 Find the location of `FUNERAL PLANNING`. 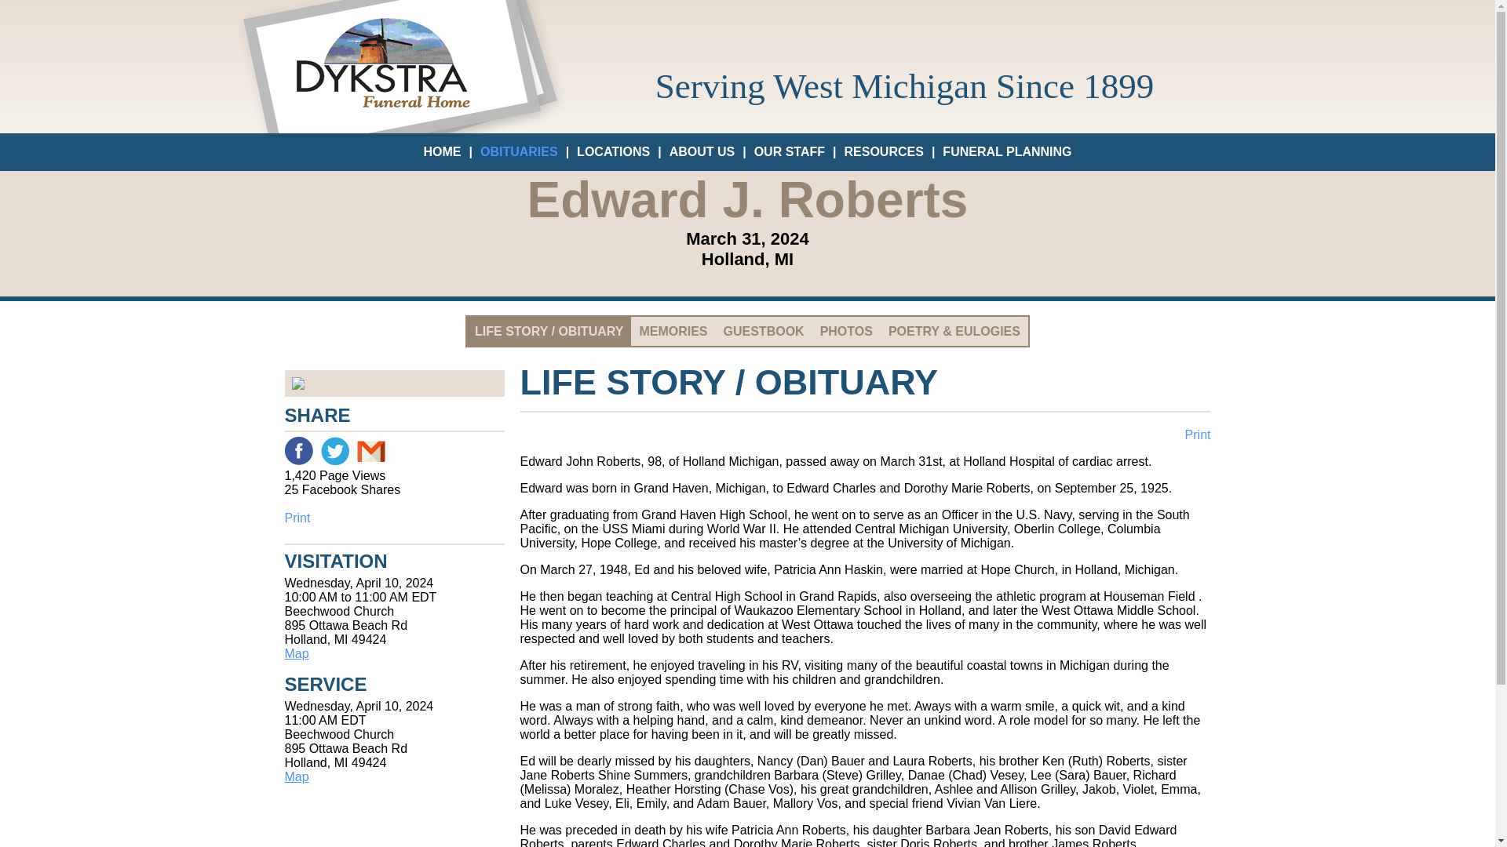

FUNERAL PLANNING is located at coordinates (1007, 151).